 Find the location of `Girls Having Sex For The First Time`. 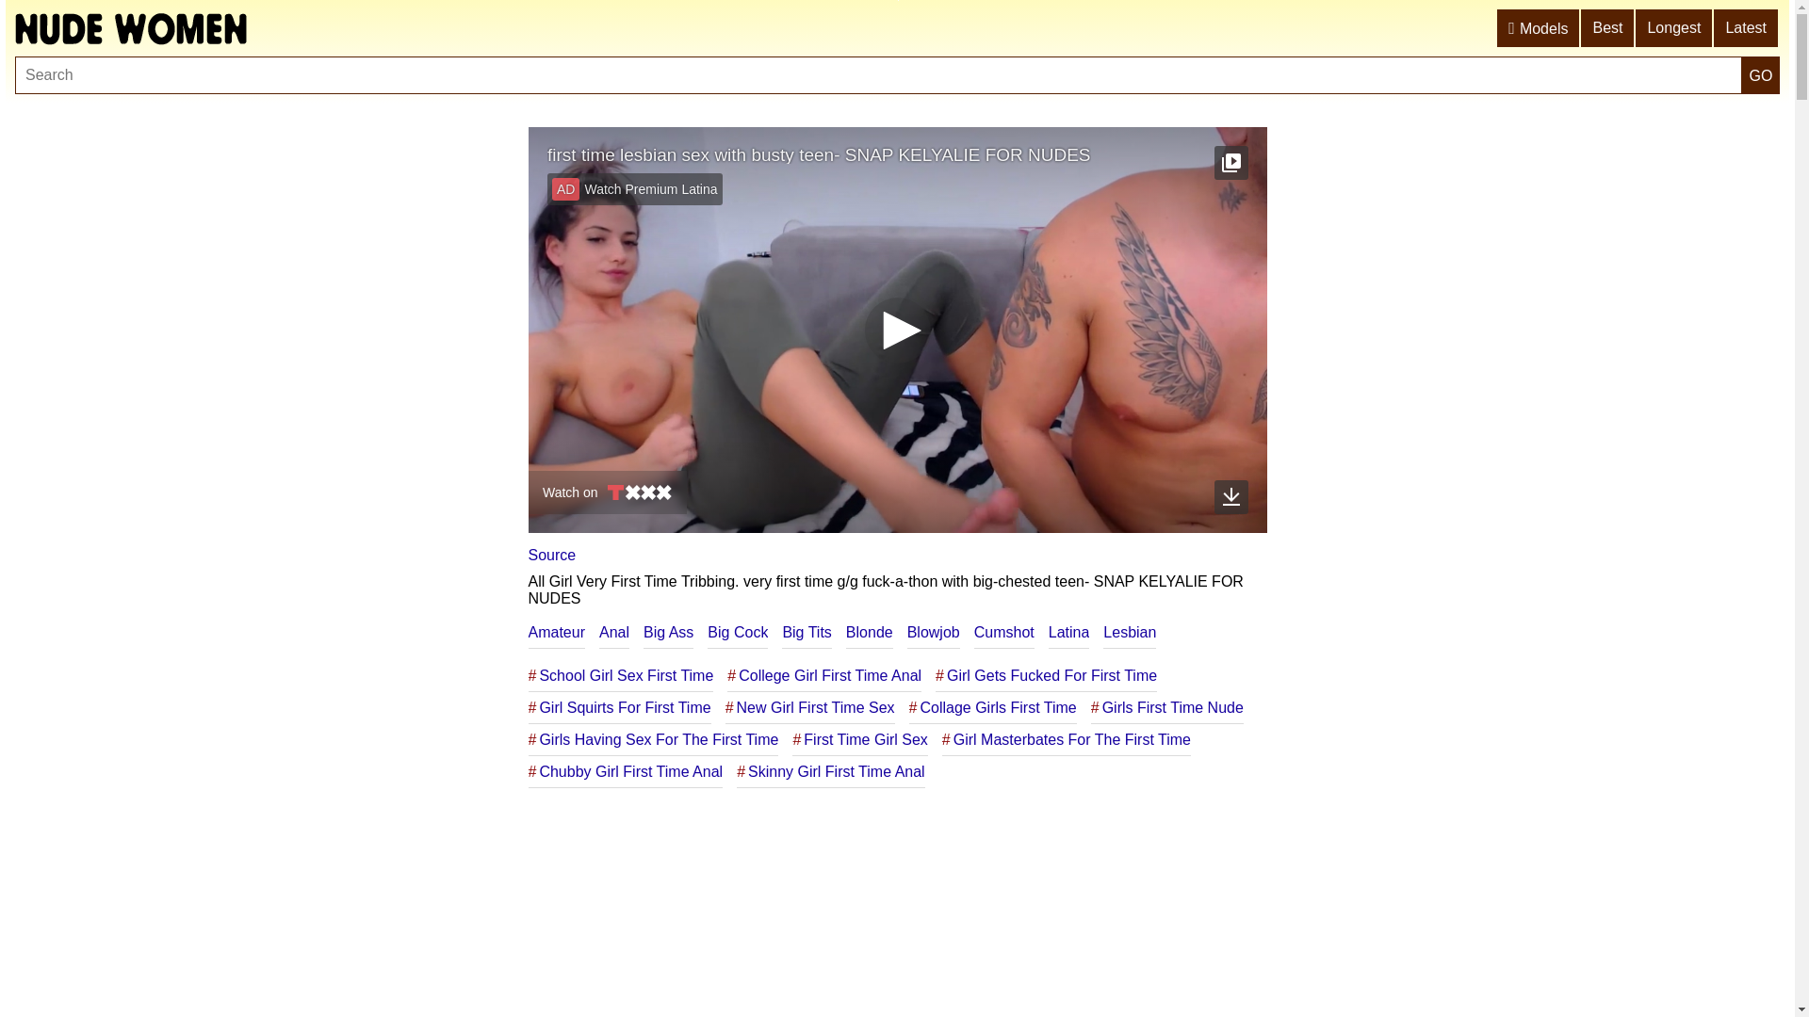

Girls Having Sex For The First Time is located at coordinates (653, 740).